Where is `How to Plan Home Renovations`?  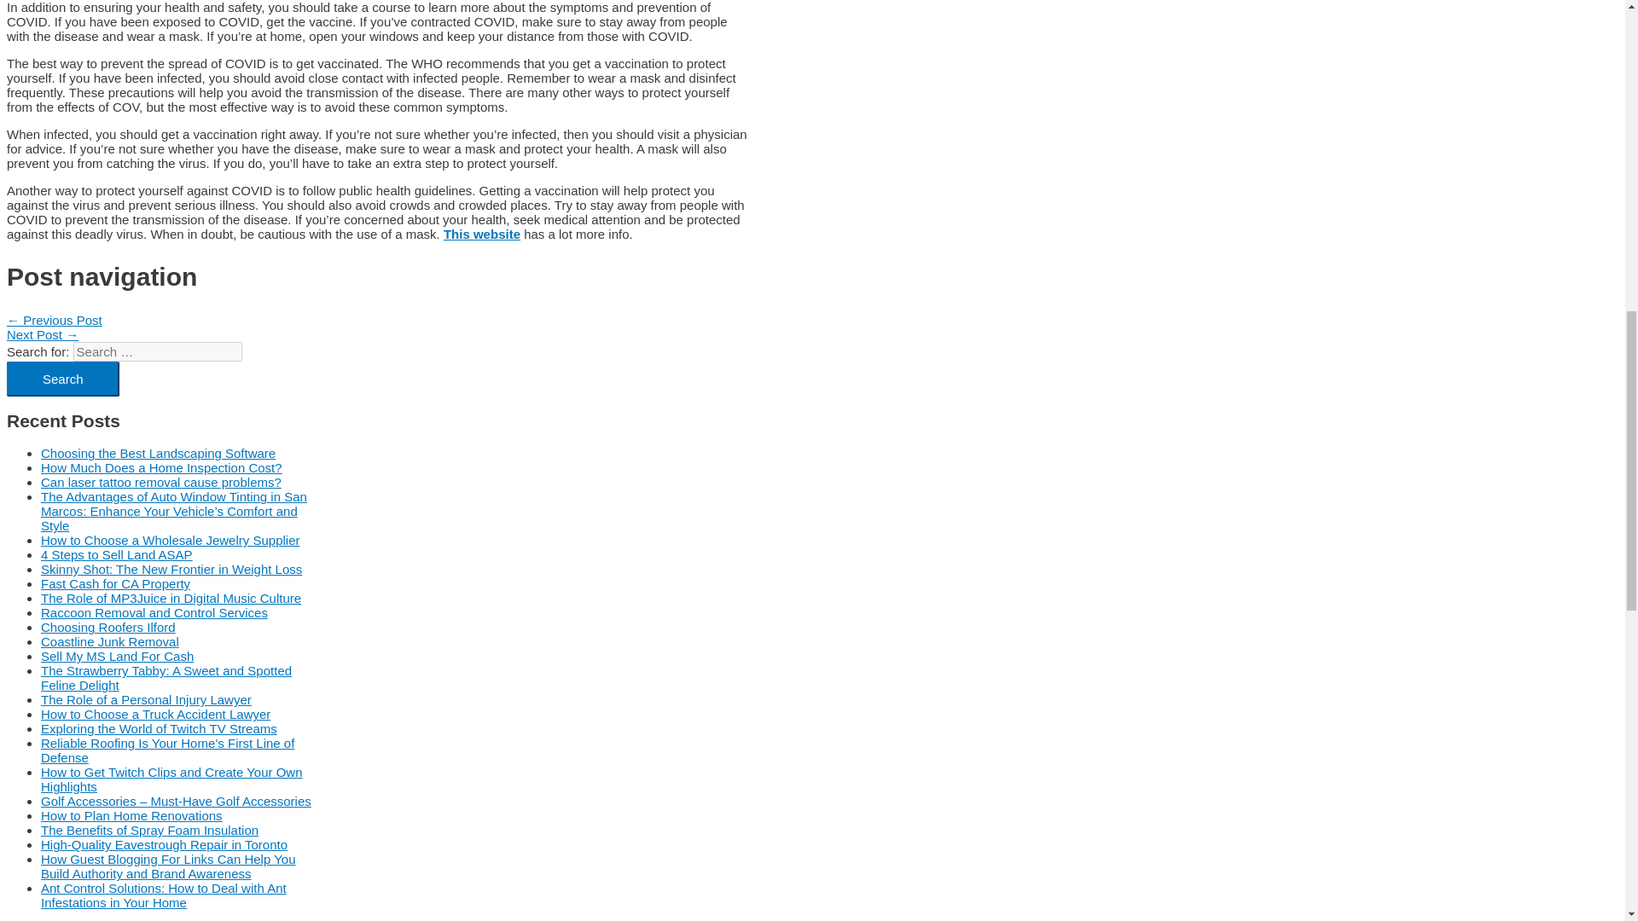
How to Plan Home Renovations is located at coordinates (131, 815).